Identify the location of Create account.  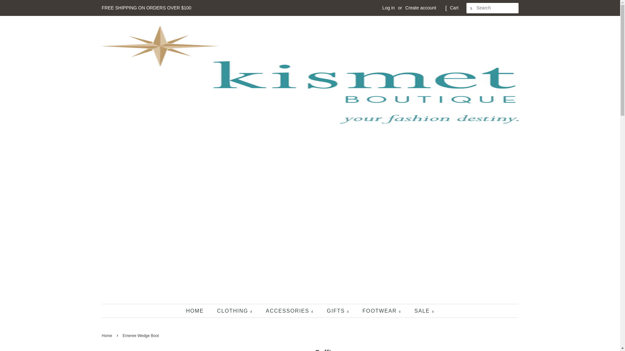
(421, 8).